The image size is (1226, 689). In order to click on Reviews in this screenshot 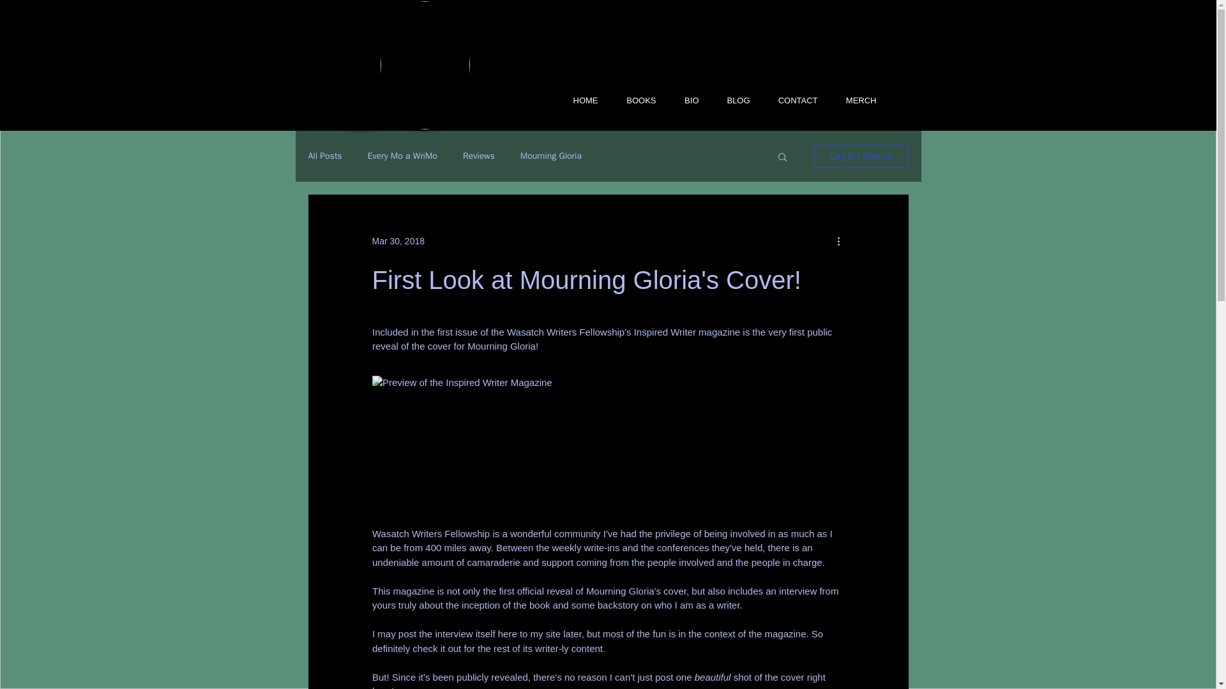, I will do `click(479, 156)`.